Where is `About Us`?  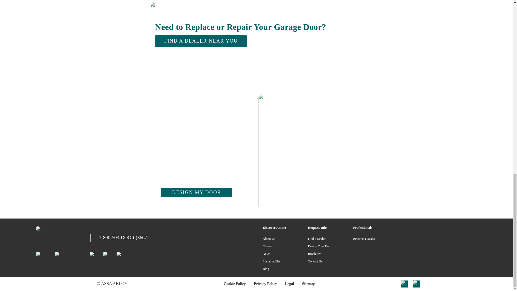 About Us is located at coordinates (269, 239).